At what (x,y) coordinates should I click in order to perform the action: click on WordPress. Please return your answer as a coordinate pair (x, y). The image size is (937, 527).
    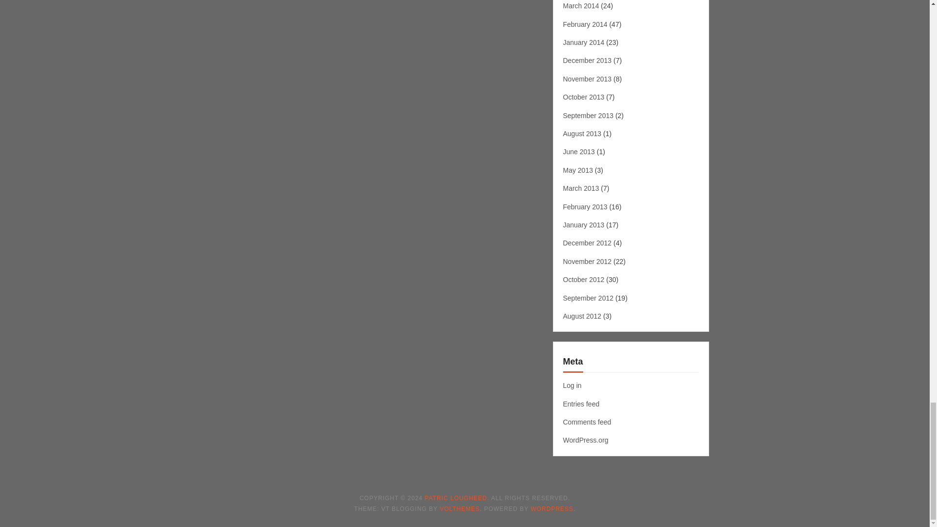
    Looking at the image, I should click on (551, 508).